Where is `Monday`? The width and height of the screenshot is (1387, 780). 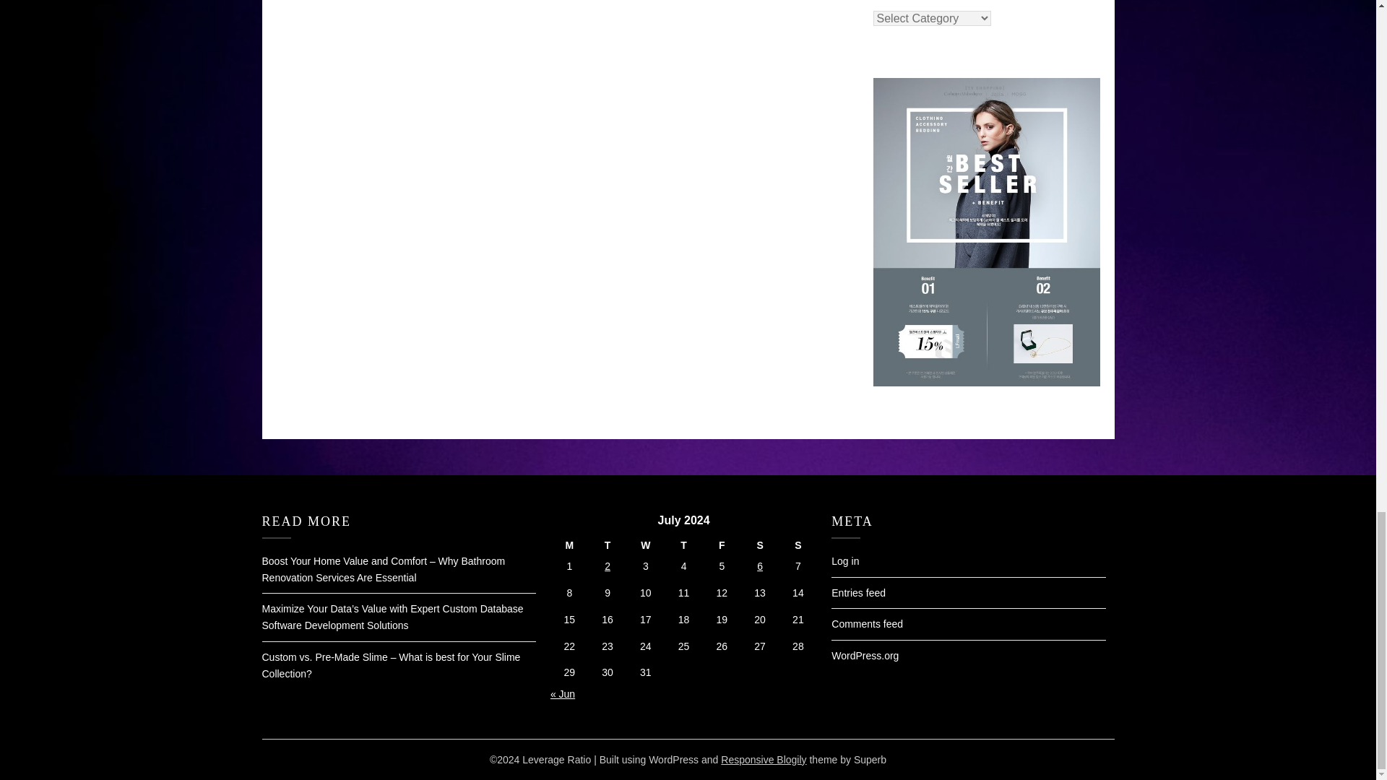
Monday is located at coordinates (569, 545).